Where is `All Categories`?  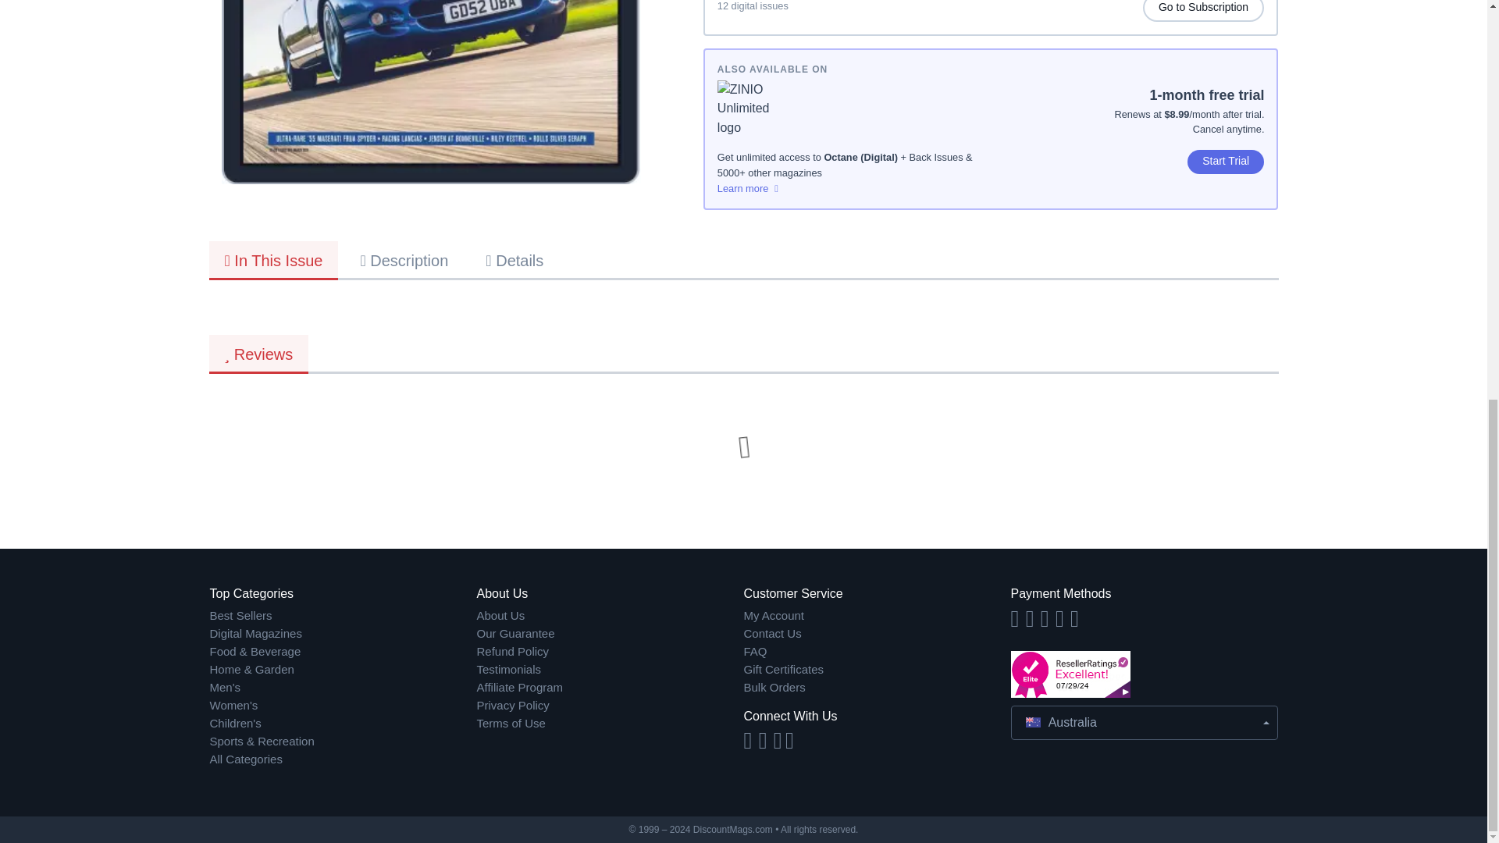
All Categories is located at coordinates (343, 759).